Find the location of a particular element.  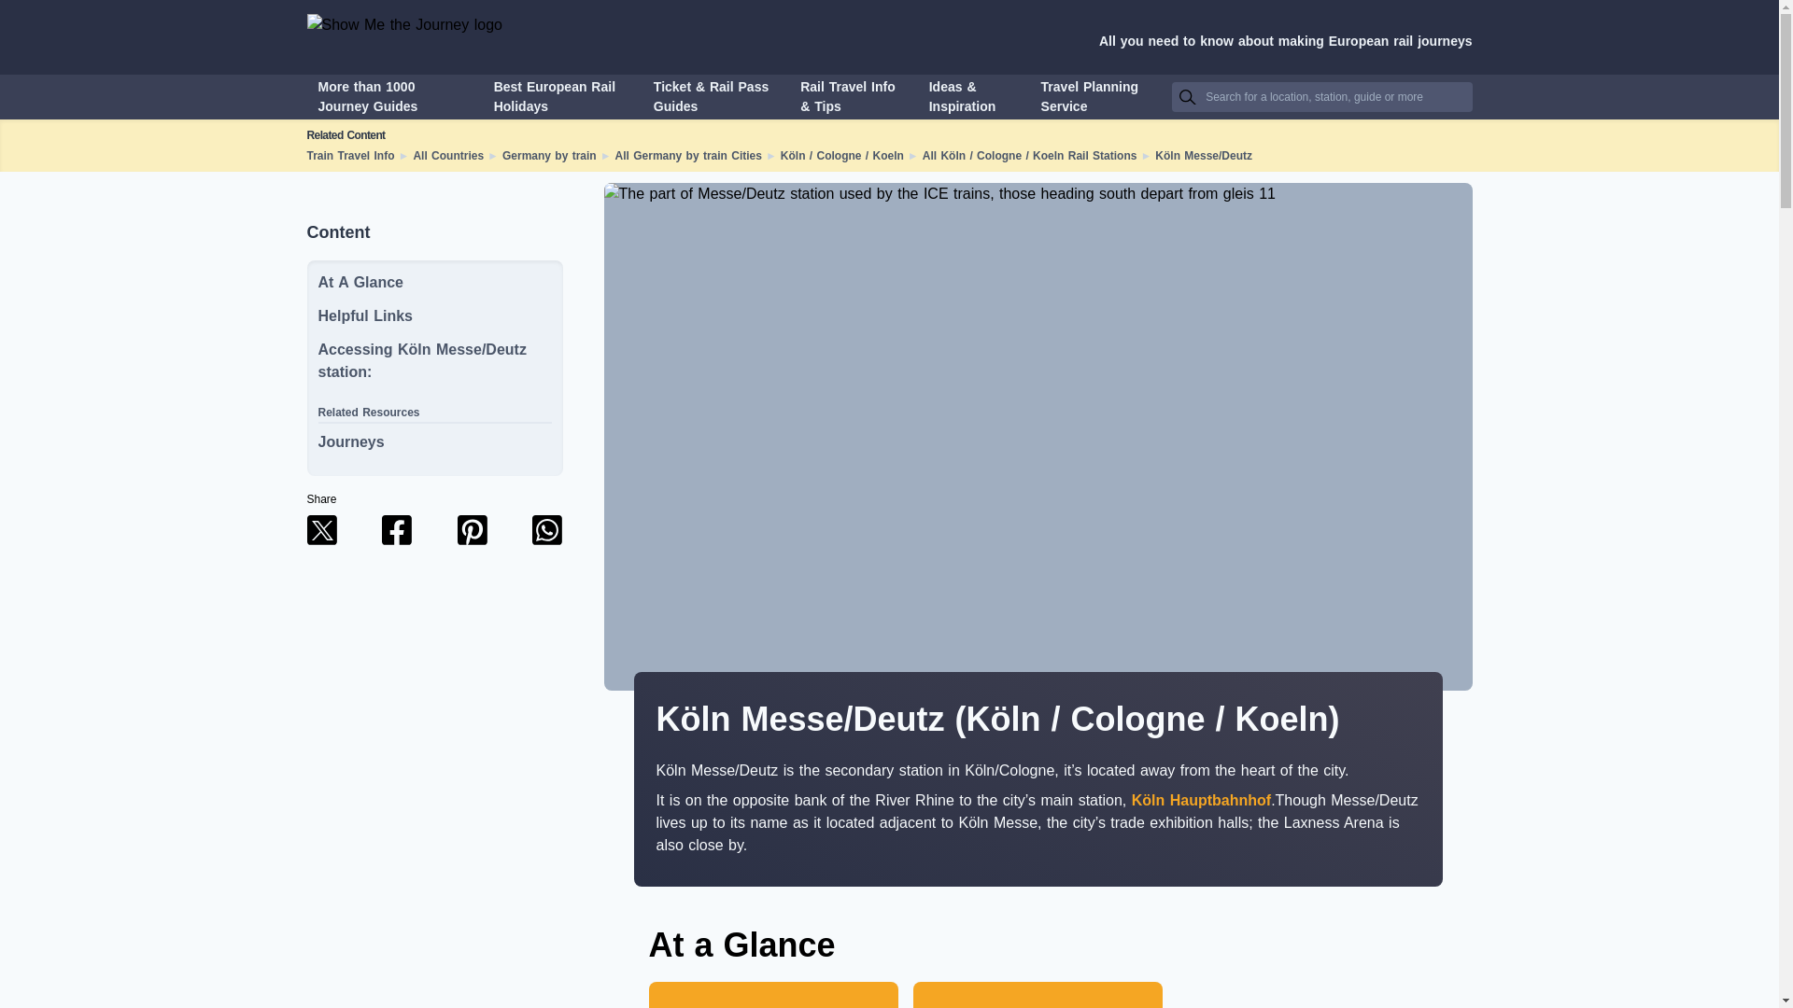

Travel Planning Service is located at coordinates (1095, 97).